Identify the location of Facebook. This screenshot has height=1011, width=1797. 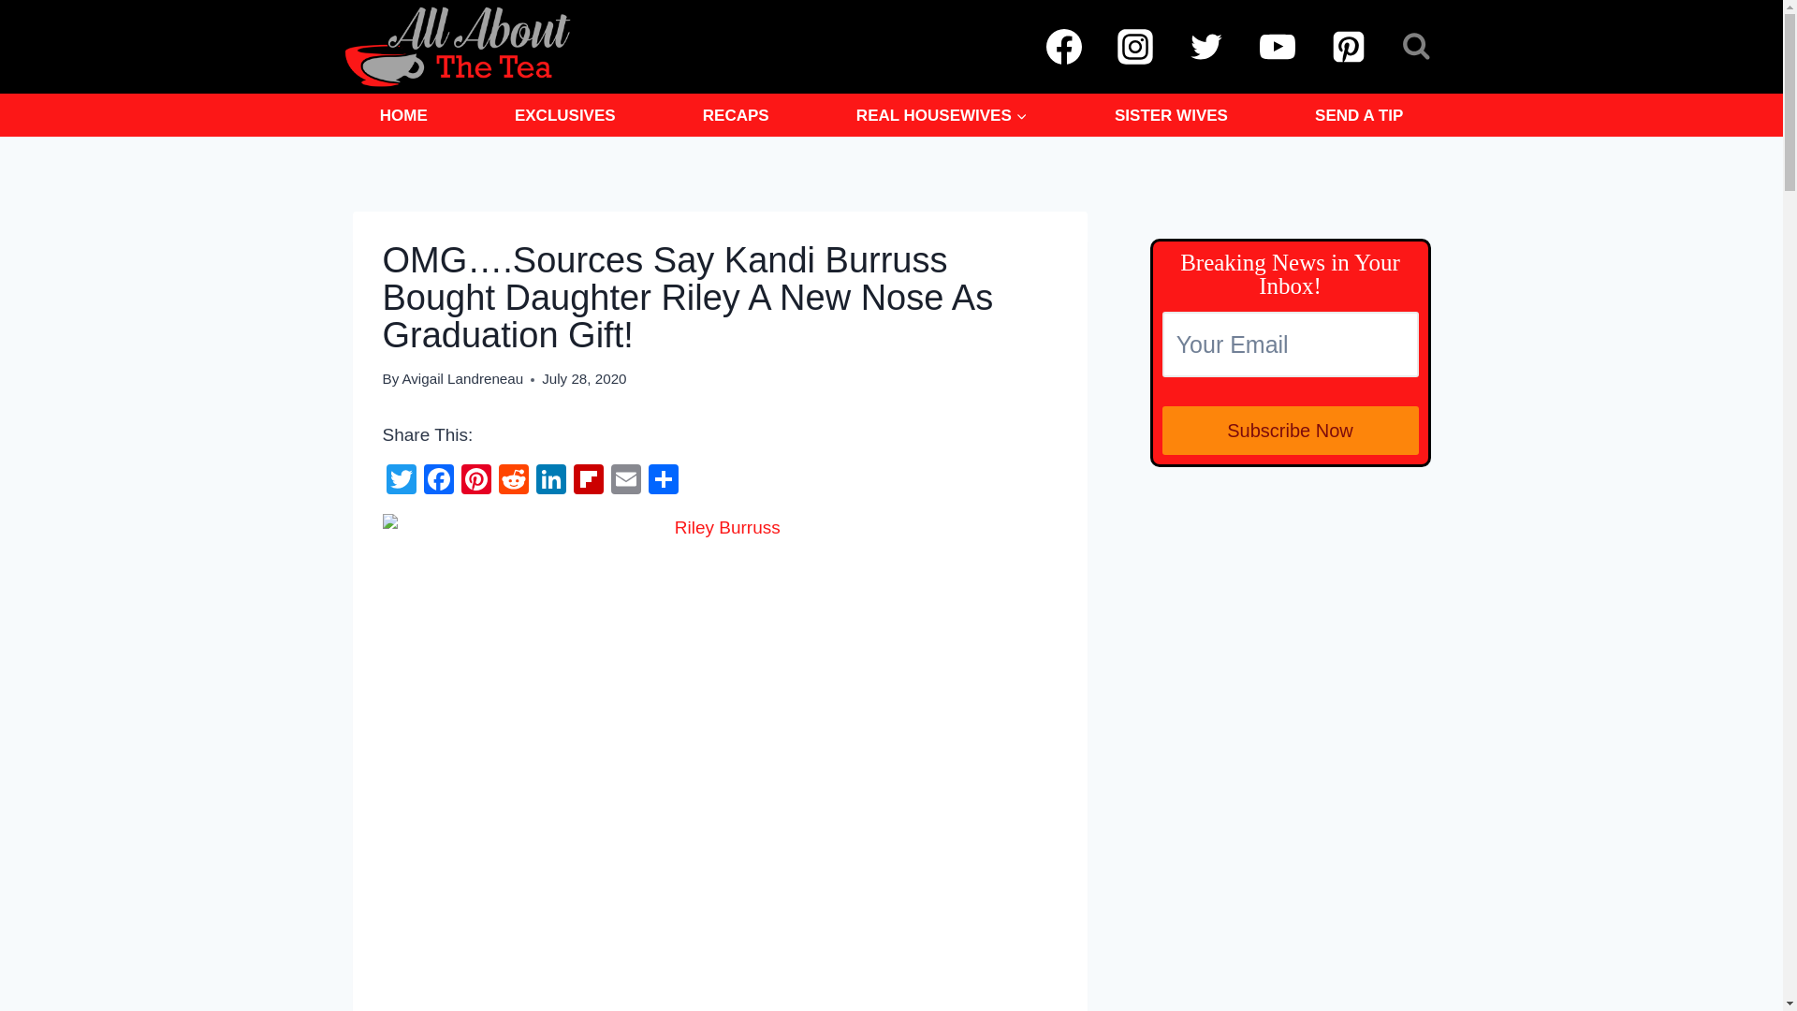
(437, 481).